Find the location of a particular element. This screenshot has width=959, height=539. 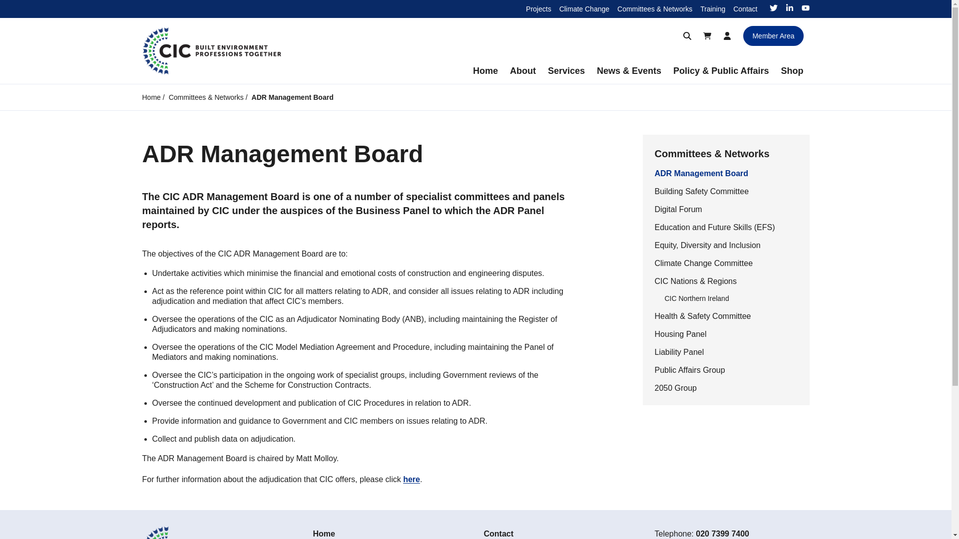

Services is located at coordinates (566, 71).